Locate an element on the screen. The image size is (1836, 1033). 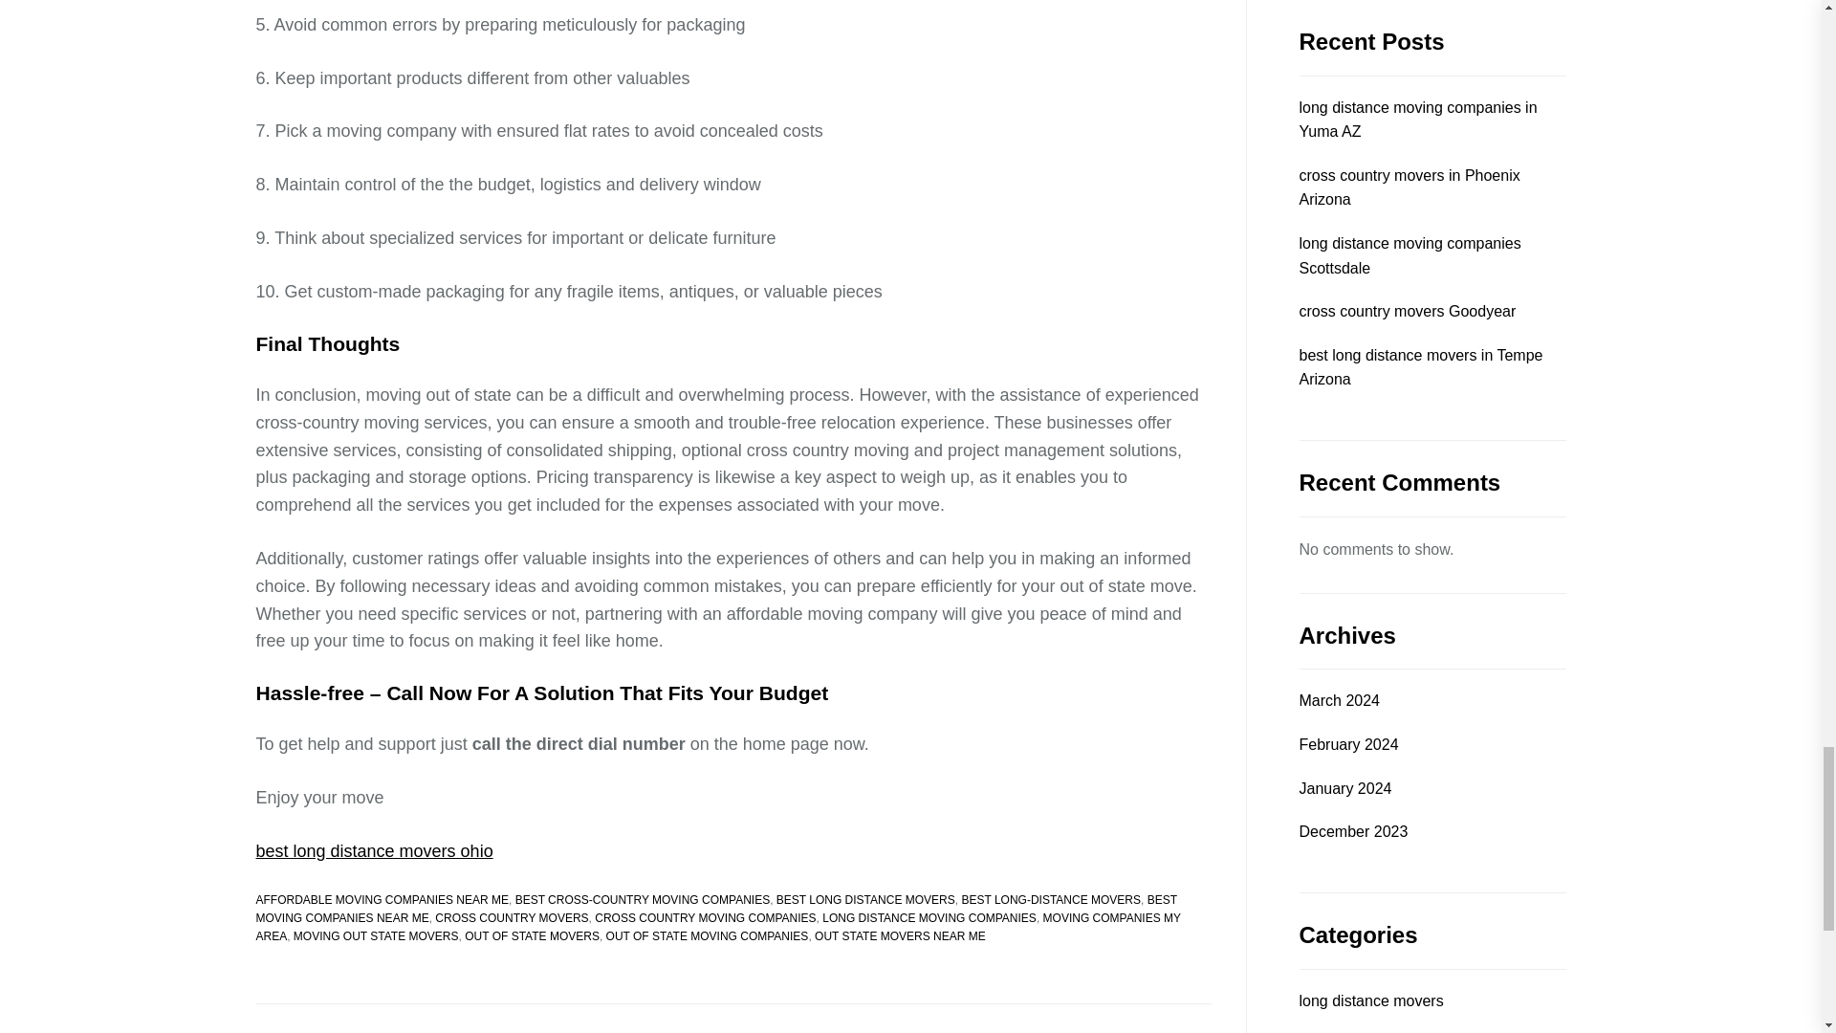
CROSS COUNTRY MOVING COMPANIES is located at coordinates (705, 917).